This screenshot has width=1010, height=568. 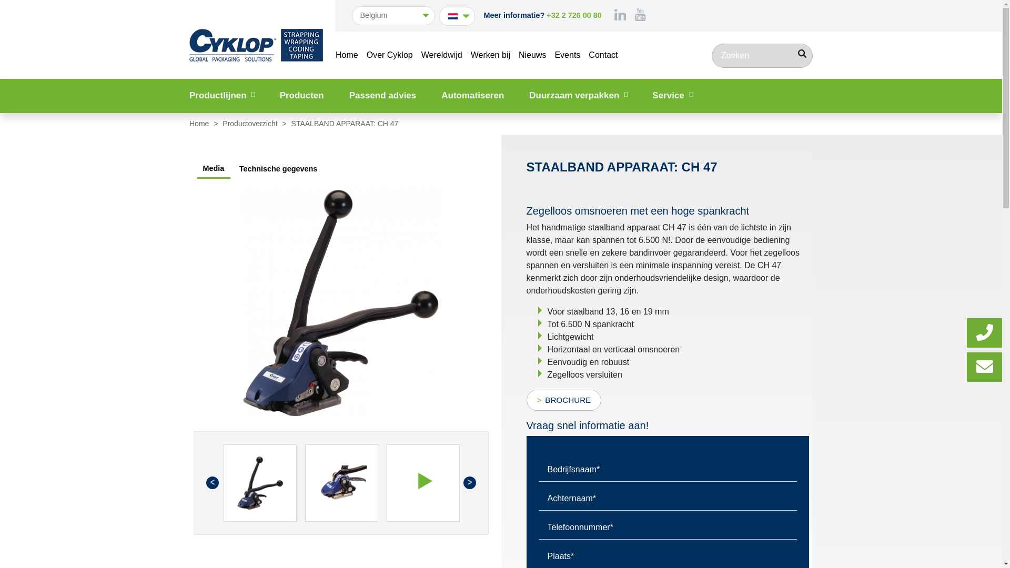 I want to click on Home, so click(x=200, y=123).